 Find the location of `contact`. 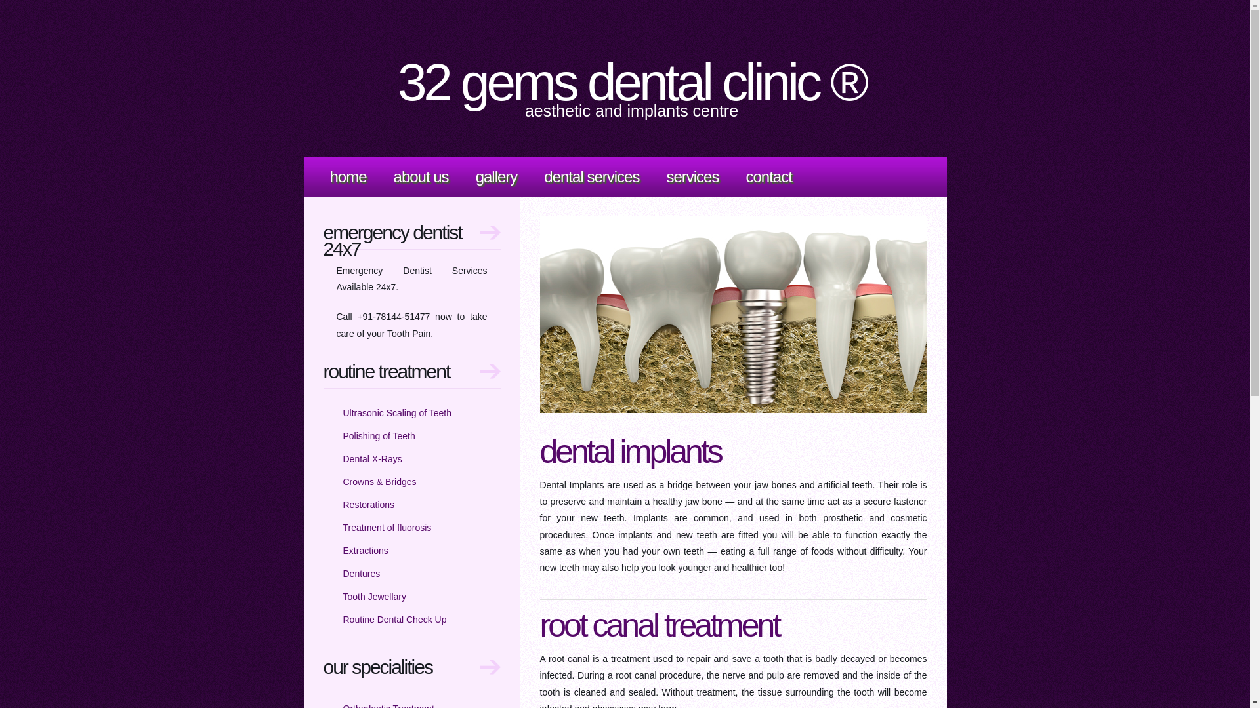

contact is located at coordinates (768, 177).